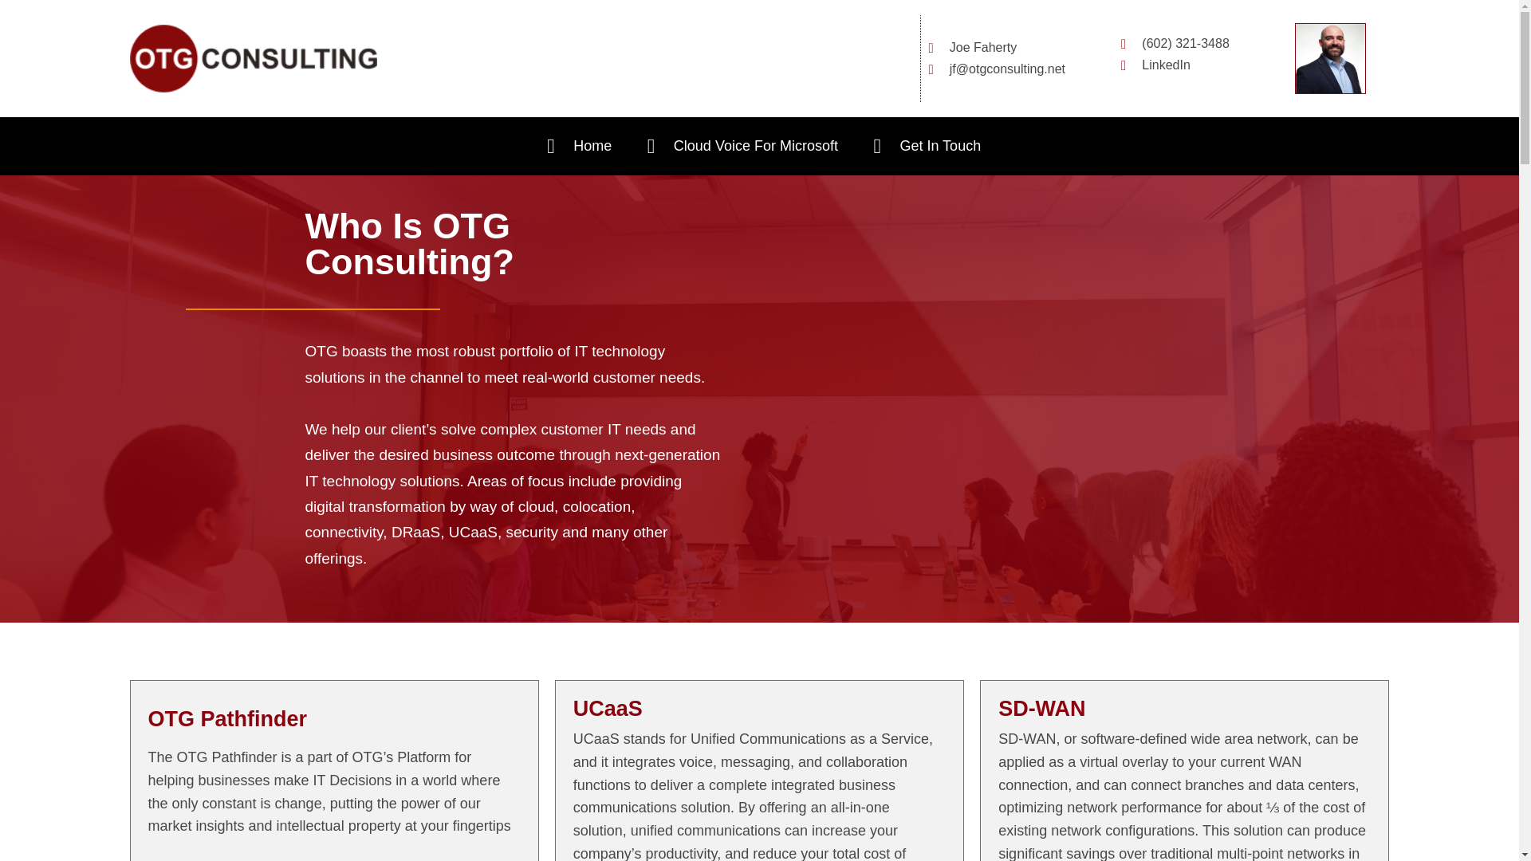 Image resolution: width=1531 pixels, height=861 pixels. I want to click on Cloud Voice For Microsoft, so click(738, 146).